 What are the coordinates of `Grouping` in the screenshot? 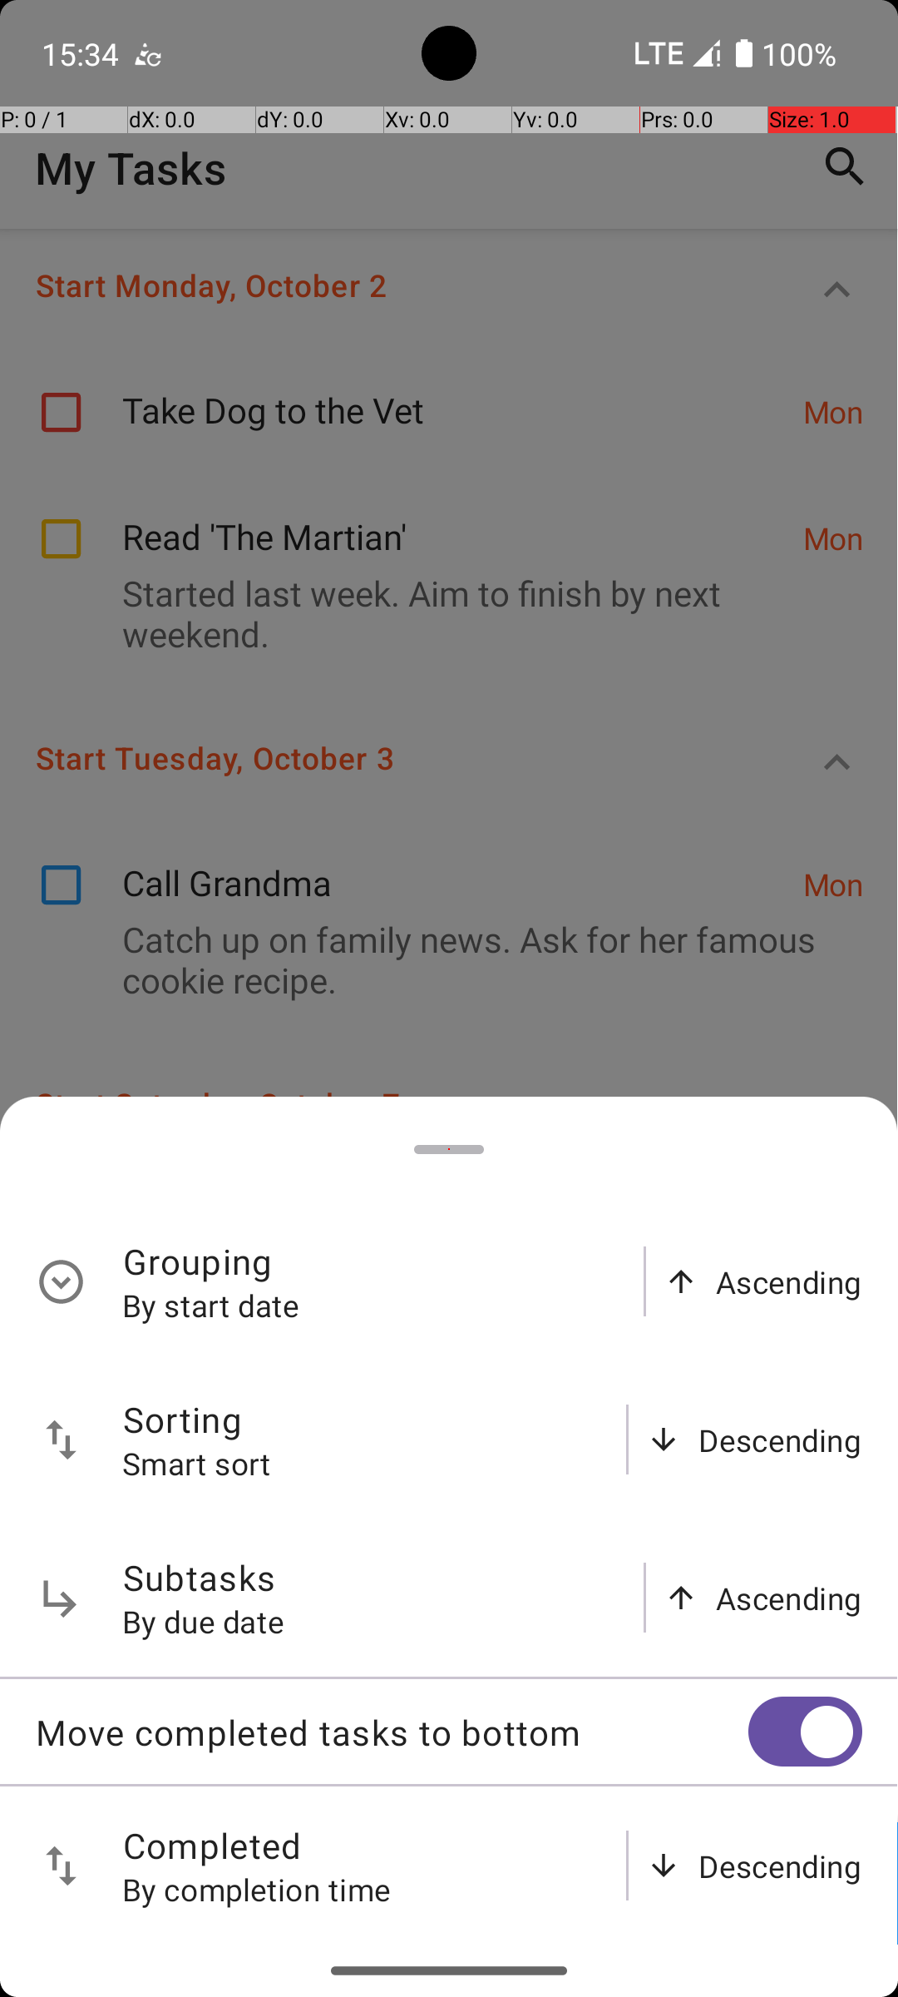 It's located at (198, 1261).